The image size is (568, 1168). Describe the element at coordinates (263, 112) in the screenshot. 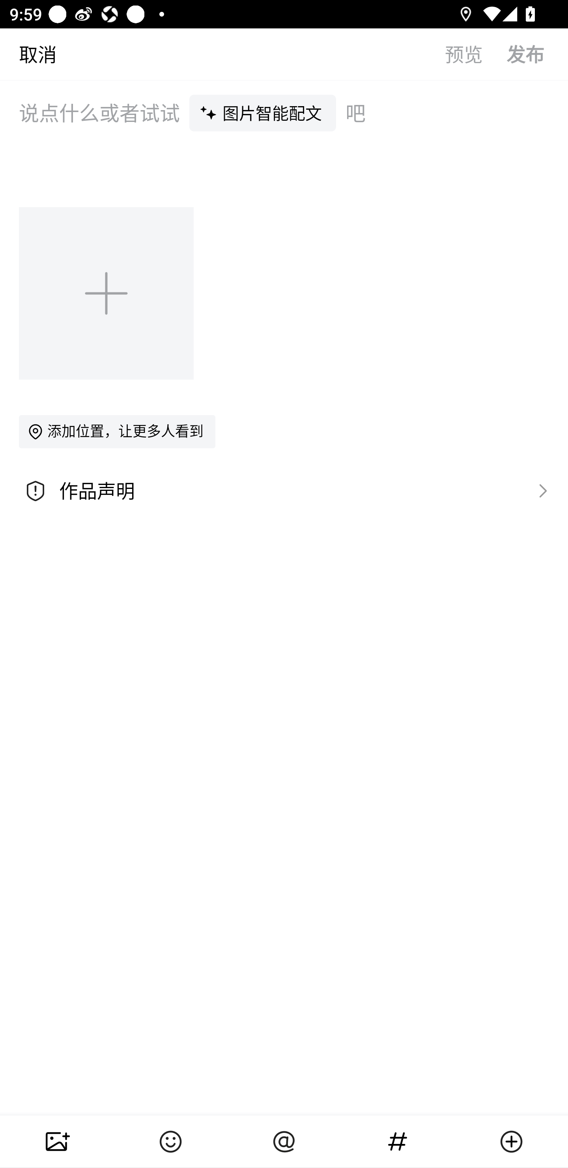

I see `图片智能配文` at that location.